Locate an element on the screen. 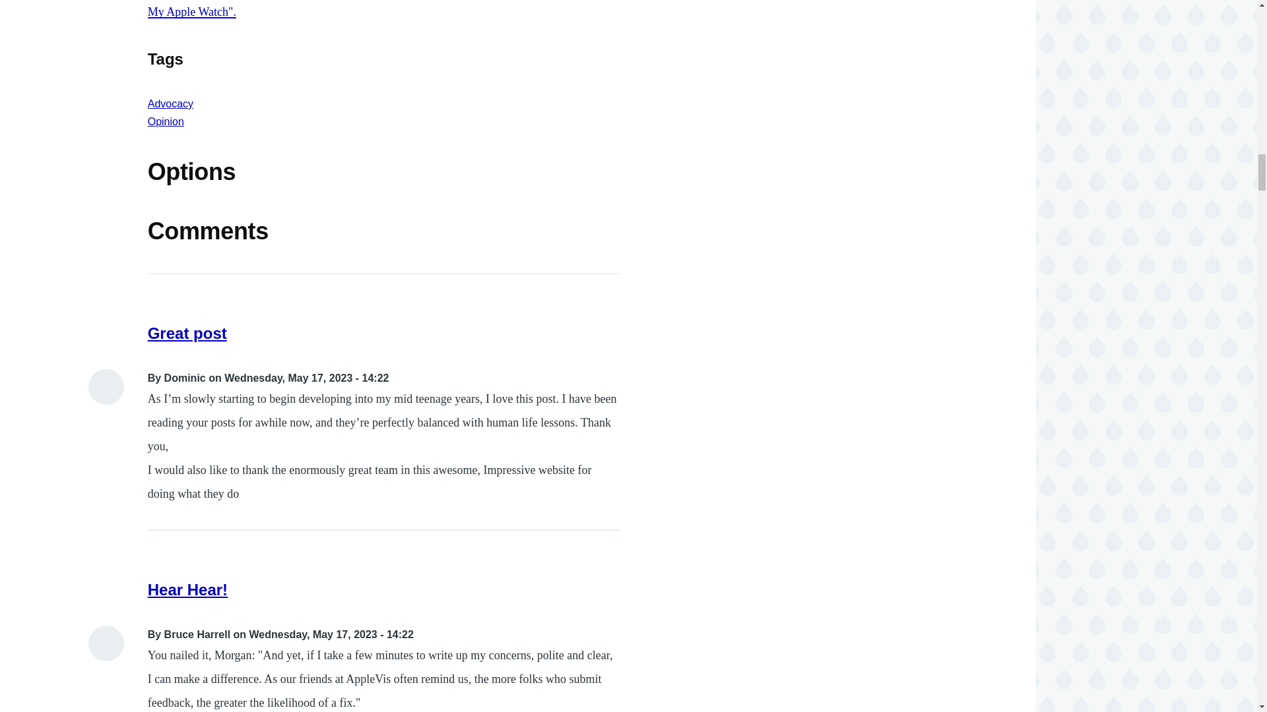  Opinion is located at coordinates (166, 121).